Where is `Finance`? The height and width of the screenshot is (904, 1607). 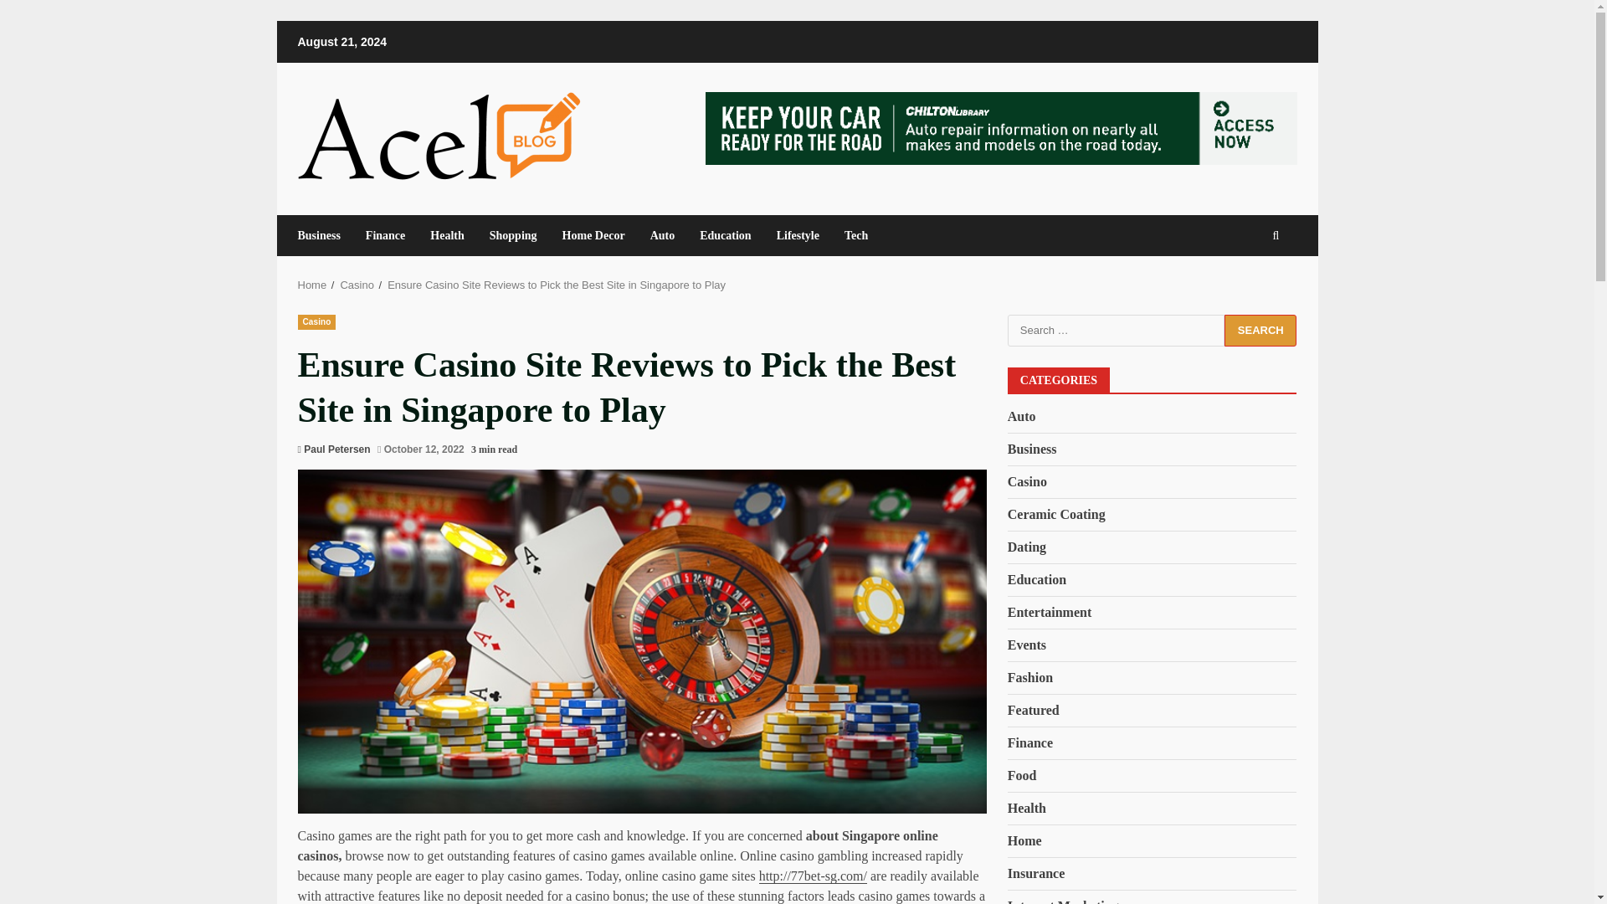
Finance is located at coordinates (385, 235).